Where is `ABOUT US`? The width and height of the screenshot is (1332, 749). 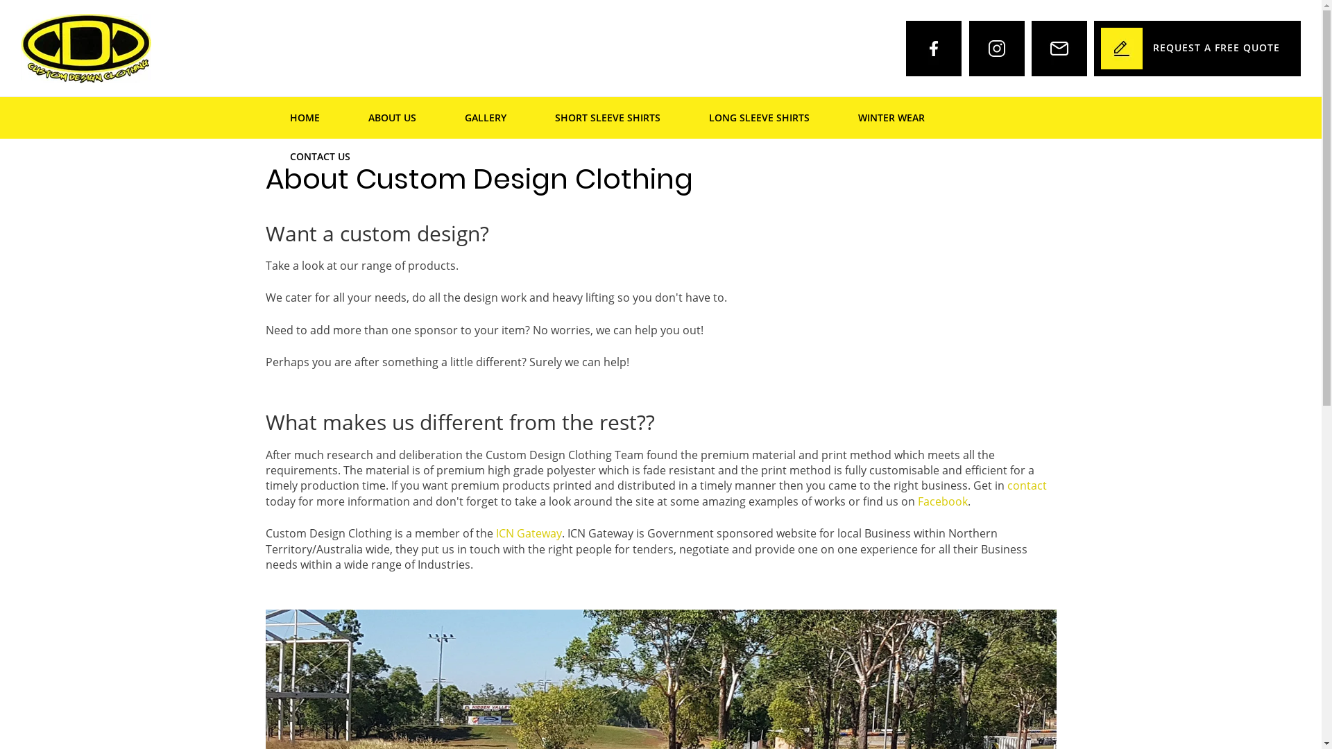 ABOUT US is located at coordinates (393, 118).